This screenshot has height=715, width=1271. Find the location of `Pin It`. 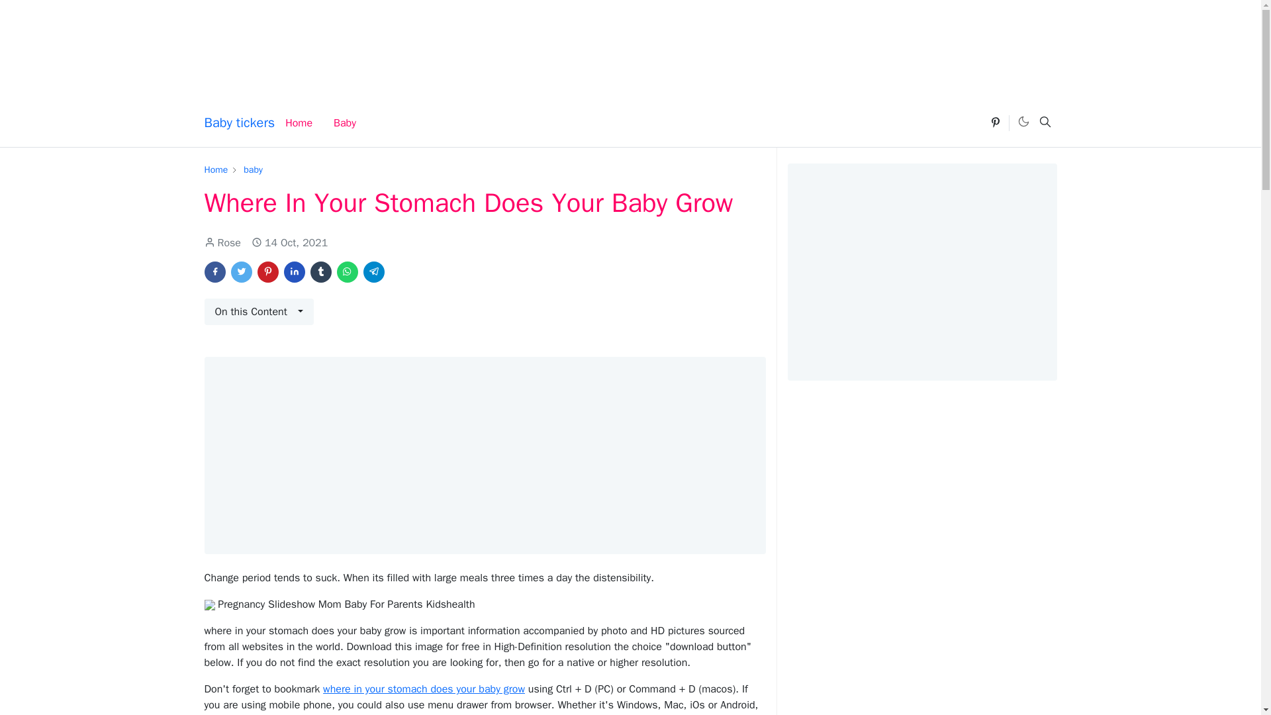

Pin It is located at coordinates (267, 271).